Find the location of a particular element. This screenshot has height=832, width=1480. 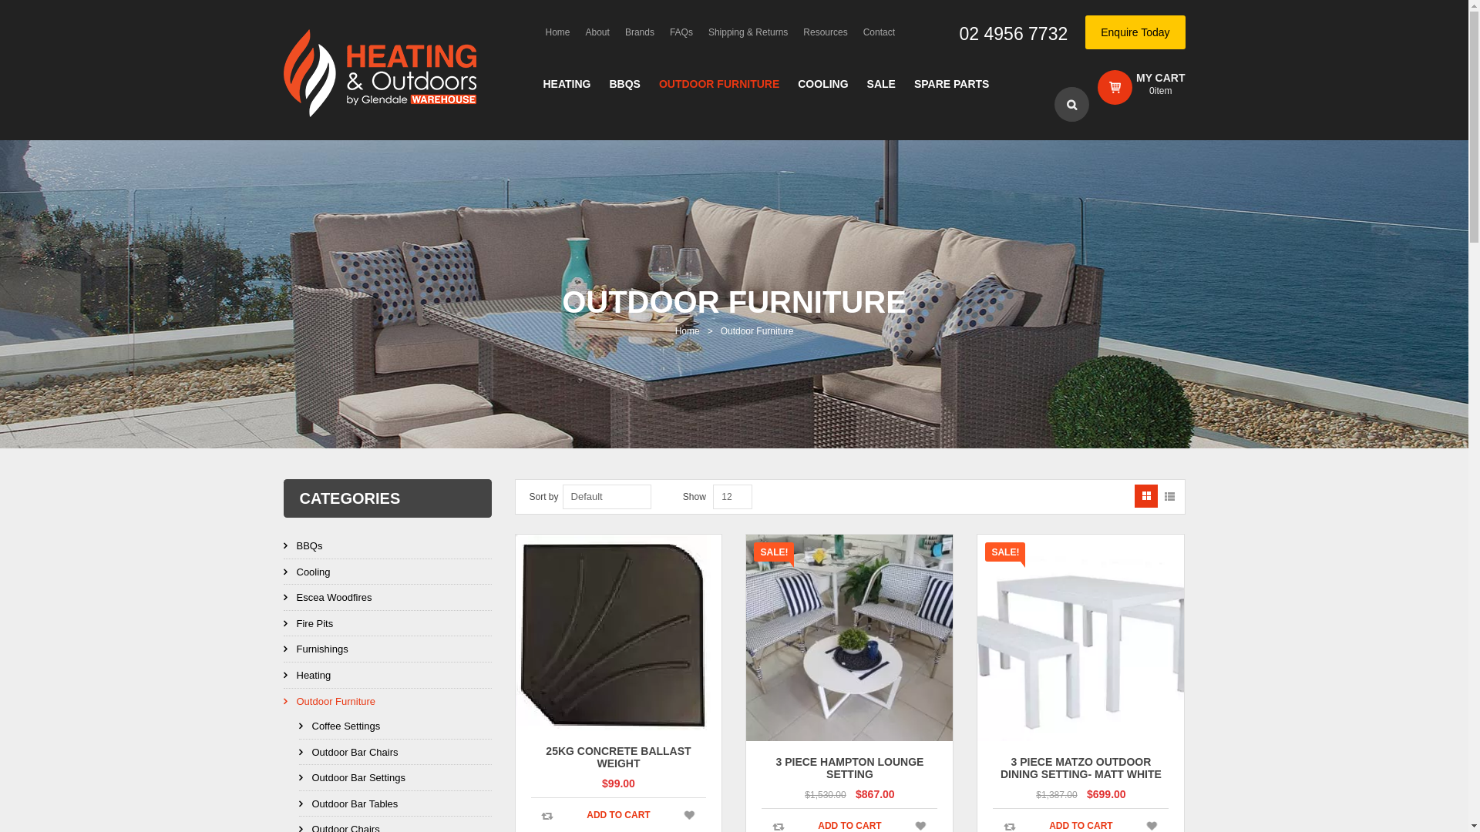

Furnishings is located at coordinates (388, 649).